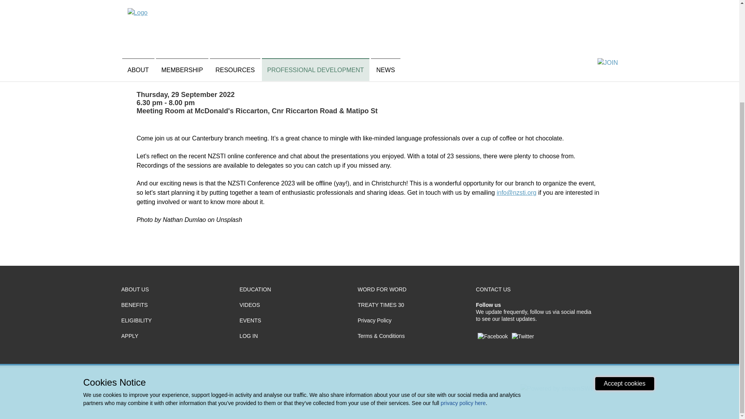  I want to click on Twitter, so click(523, 336).